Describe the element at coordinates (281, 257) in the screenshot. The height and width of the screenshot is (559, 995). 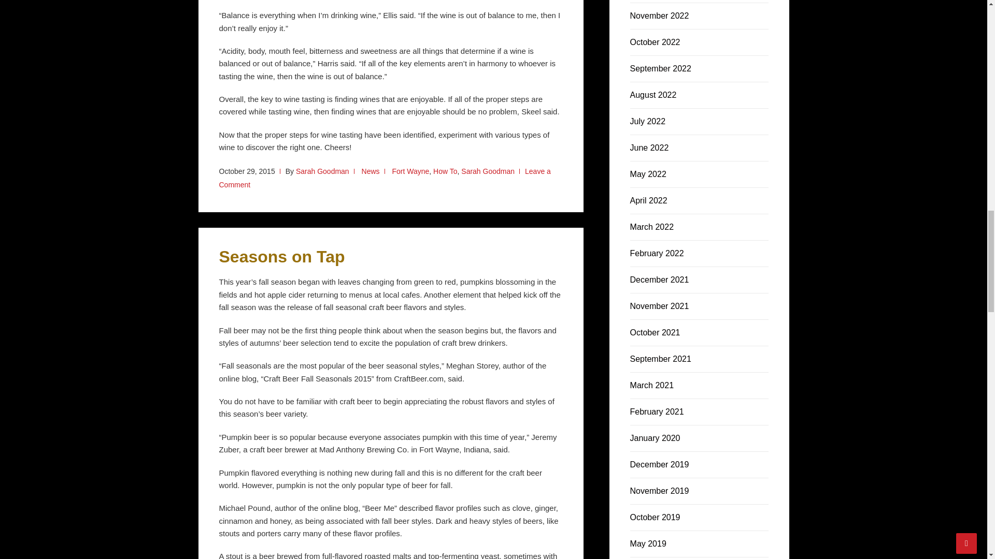
I see `Seasons on Tap` at that location.